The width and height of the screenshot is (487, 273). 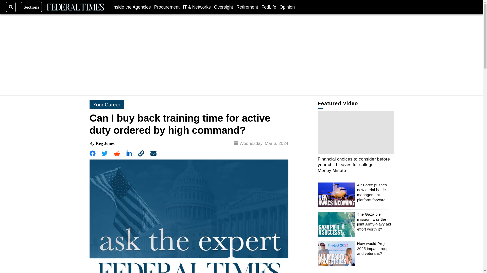 I want to click on Retirement, so click(x=247, y=7).